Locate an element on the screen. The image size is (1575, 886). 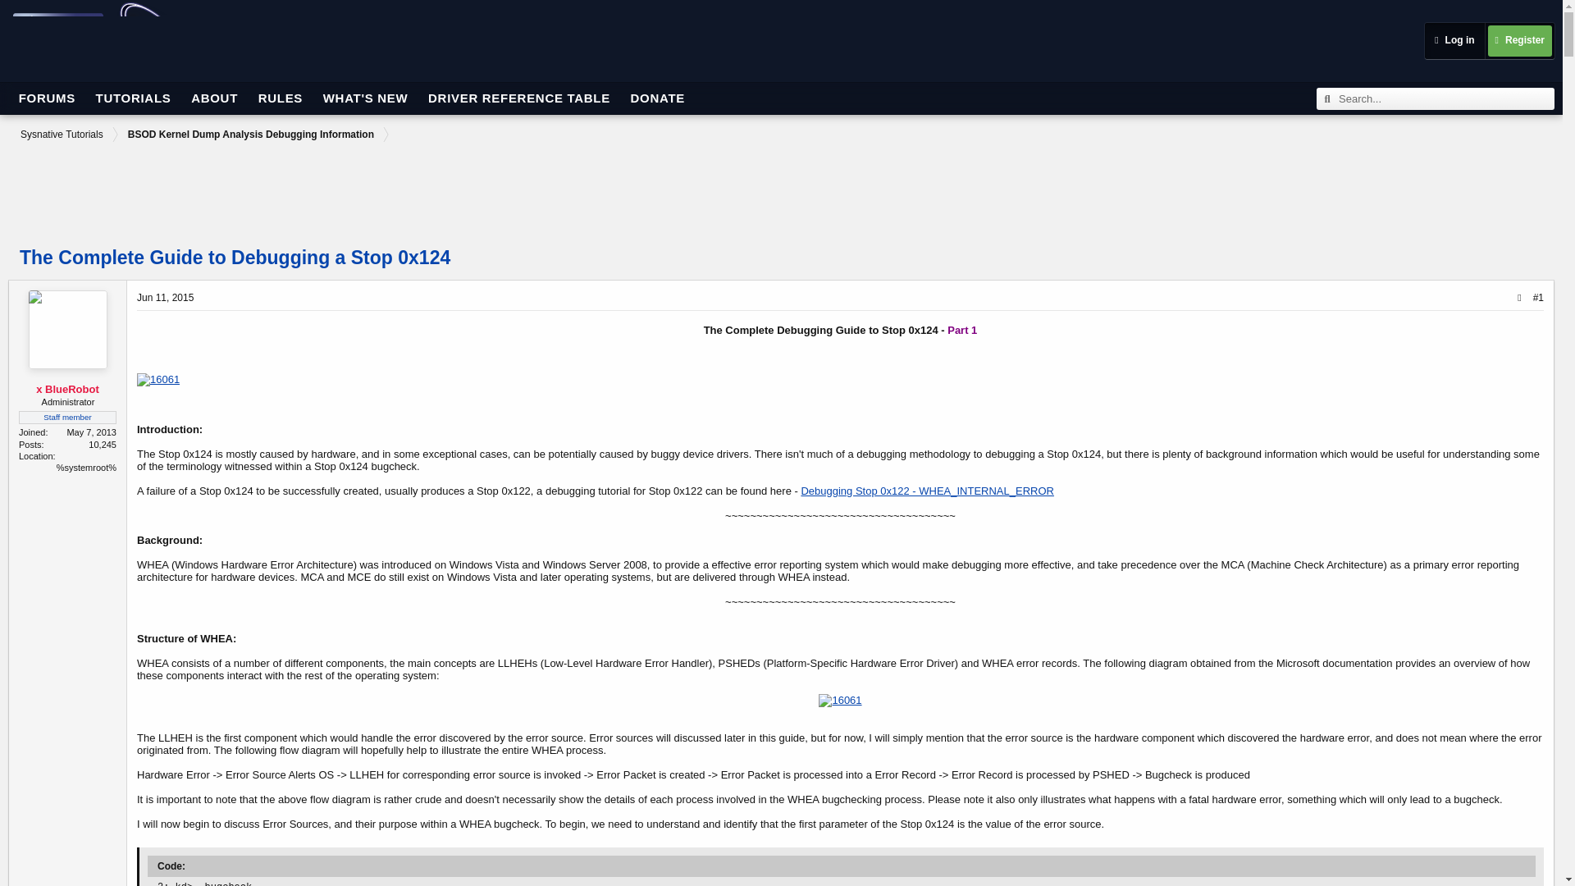
WHAT'S NEW is located at coordinates (366, 98).